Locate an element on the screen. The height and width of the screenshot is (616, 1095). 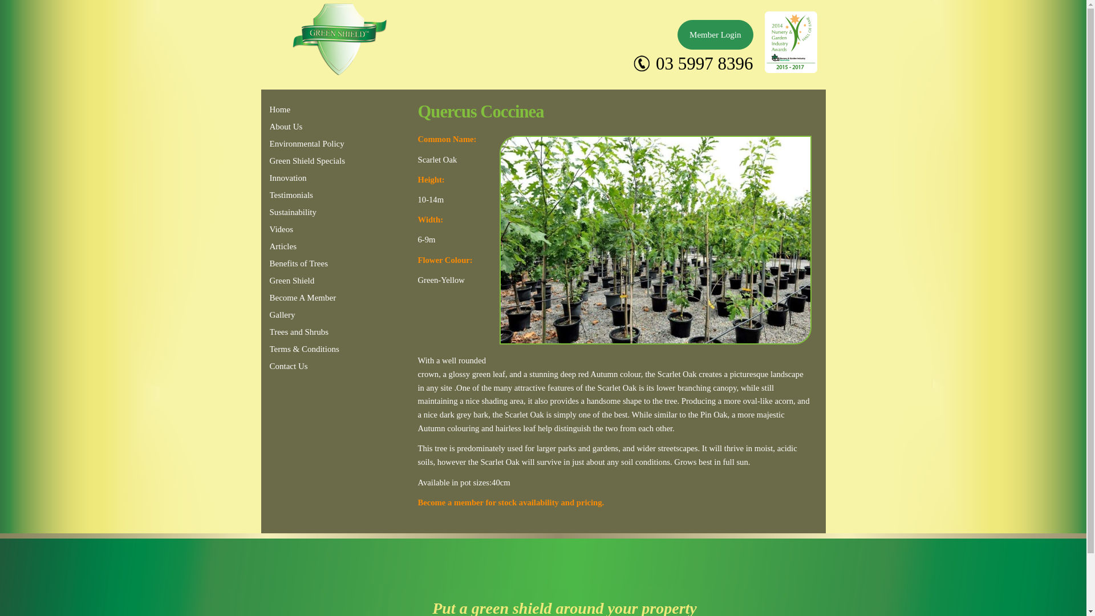
Green Shield is located at coordinates (311, 281).